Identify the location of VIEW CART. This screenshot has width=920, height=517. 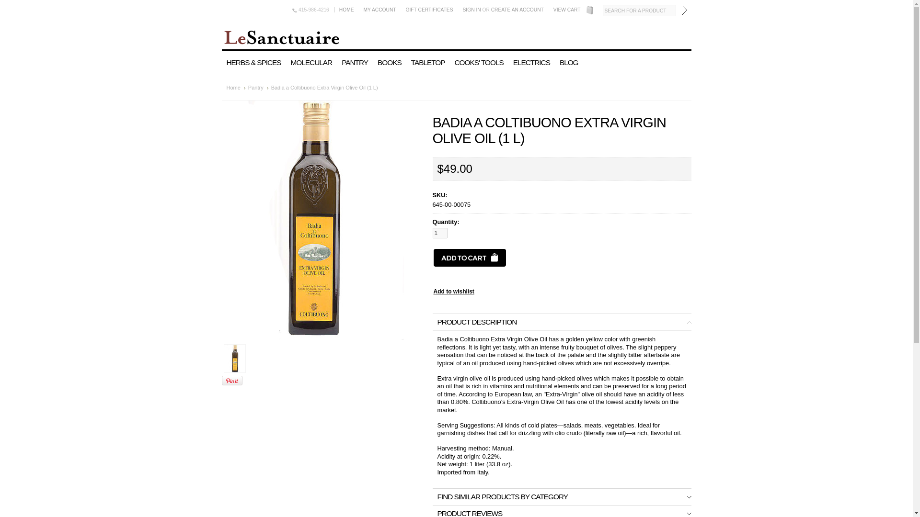
(566, 10).